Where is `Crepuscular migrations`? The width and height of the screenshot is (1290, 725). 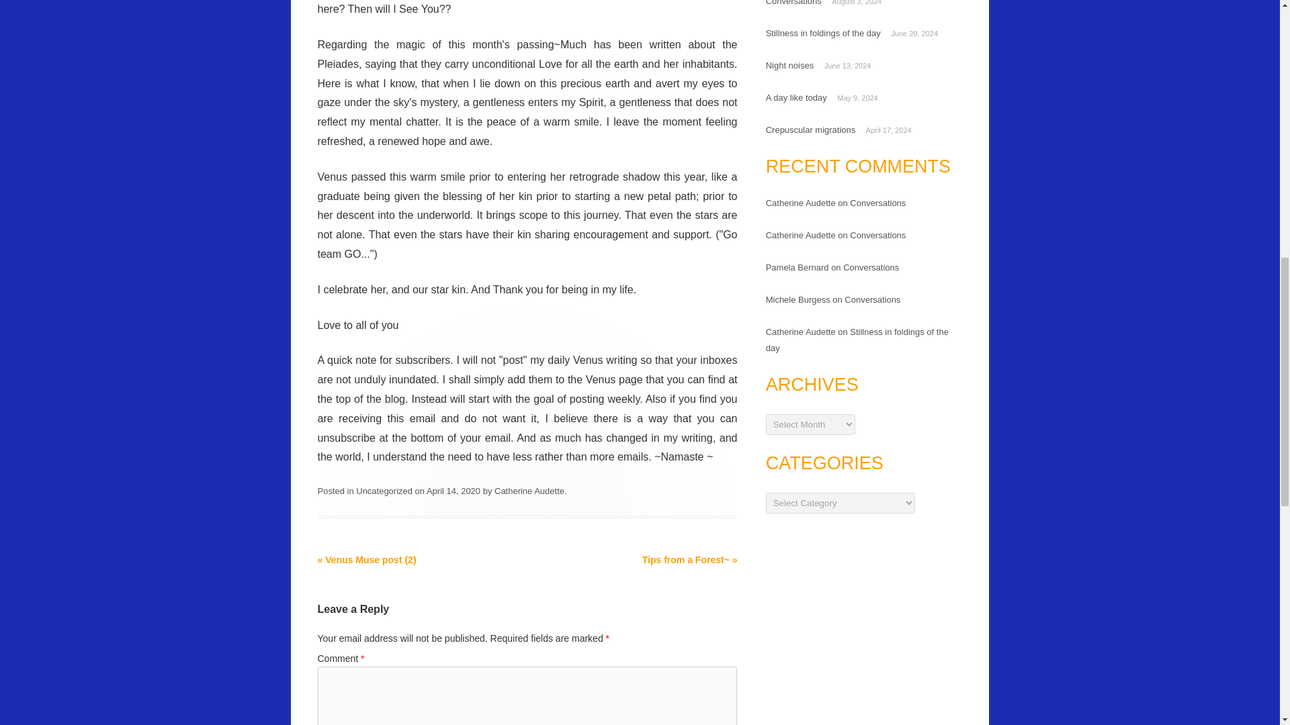
Crepuscular migrations is located at coordinates (811, 129).